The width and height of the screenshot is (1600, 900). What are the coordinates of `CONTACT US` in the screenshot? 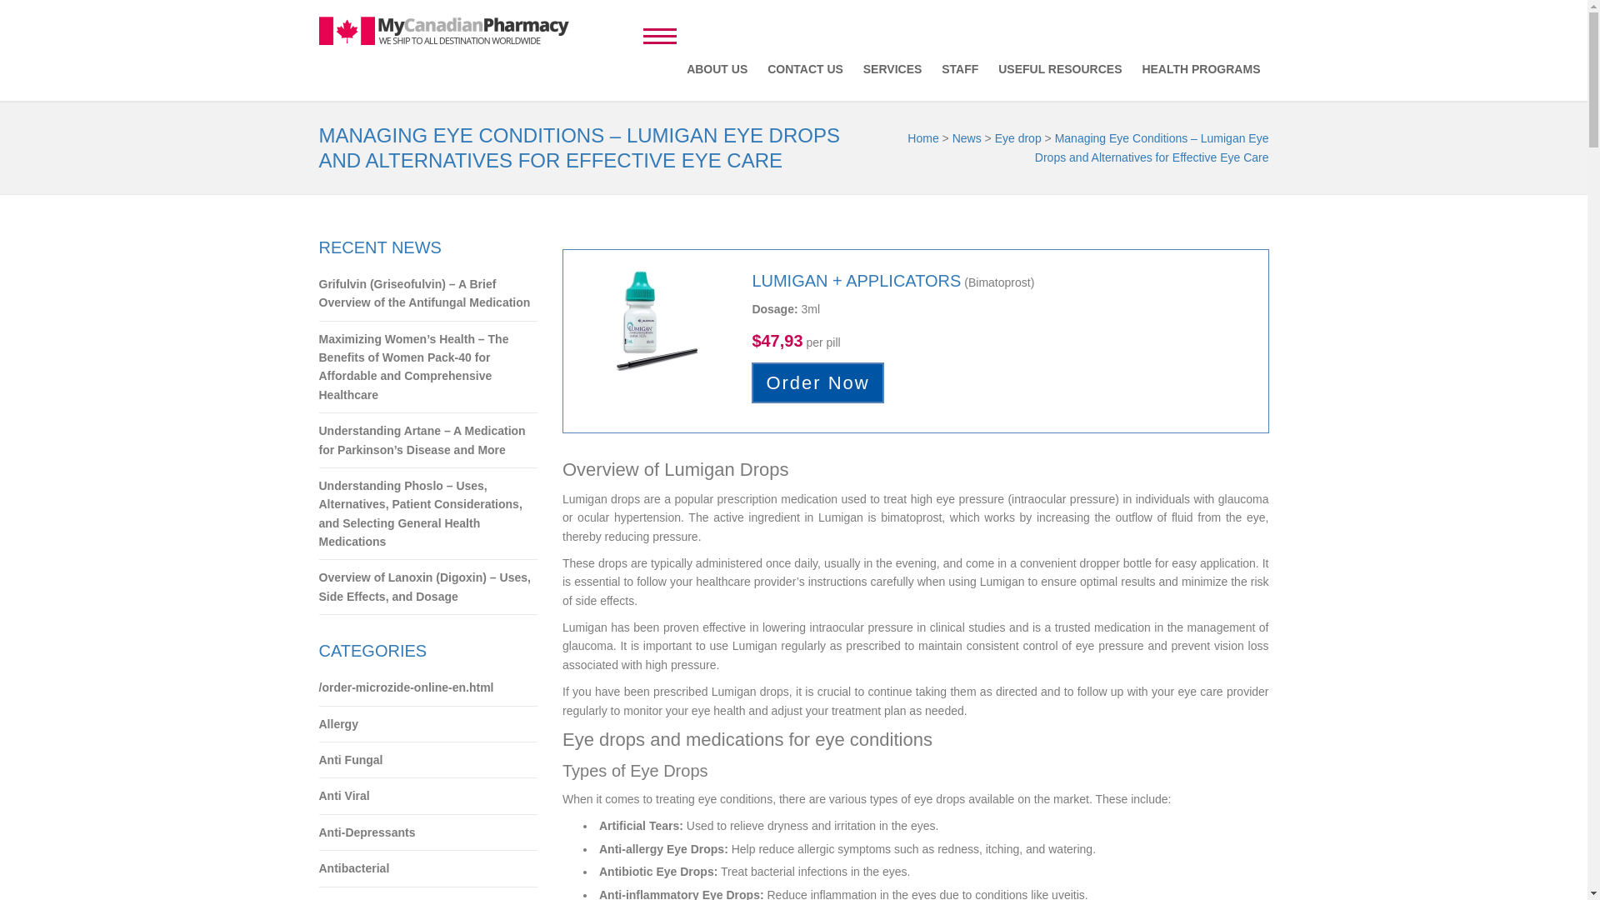 It's located at (805, 68).